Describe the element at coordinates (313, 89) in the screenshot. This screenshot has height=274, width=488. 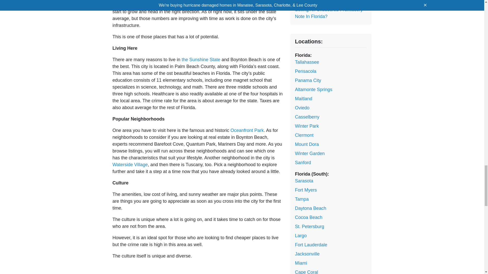
I see `Altamonte Springs` at that location.